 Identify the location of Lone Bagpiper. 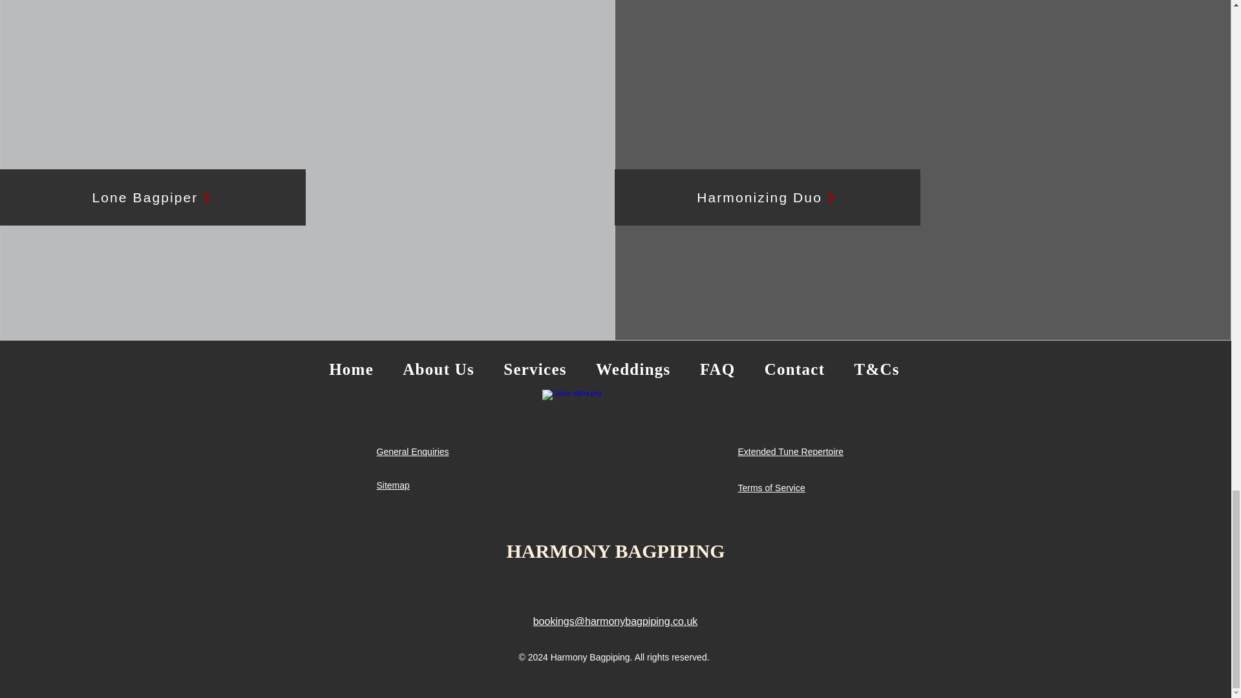
(153, 197).